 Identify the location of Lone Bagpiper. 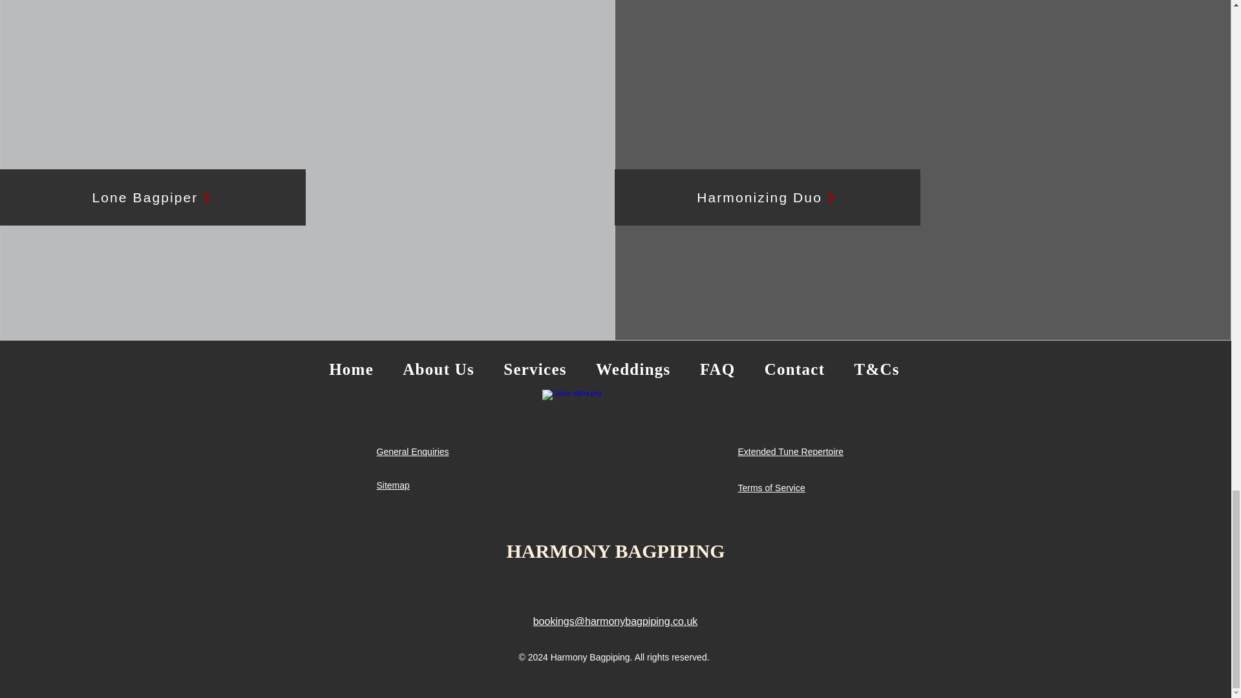
(153, 197).